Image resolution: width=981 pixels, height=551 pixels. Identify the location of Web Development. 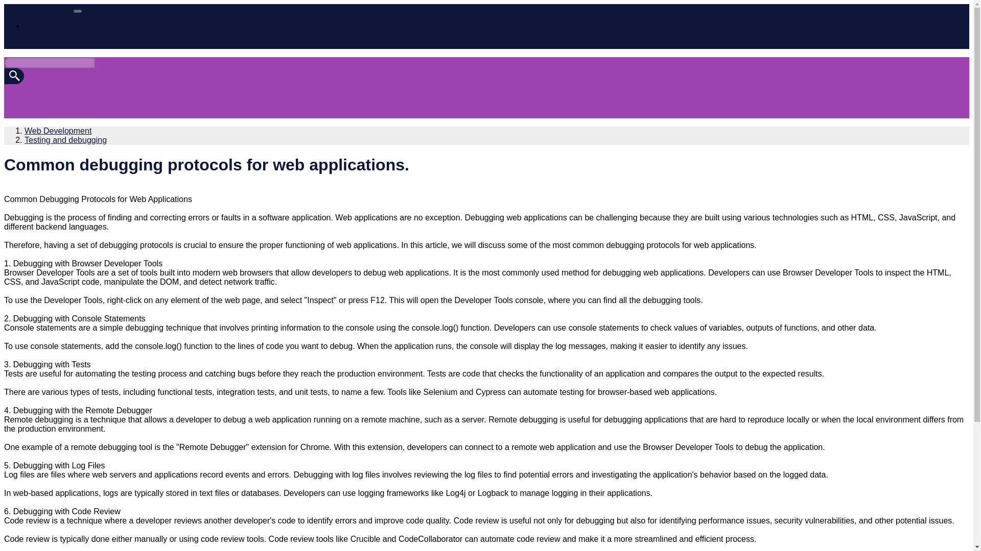
(58, 131).